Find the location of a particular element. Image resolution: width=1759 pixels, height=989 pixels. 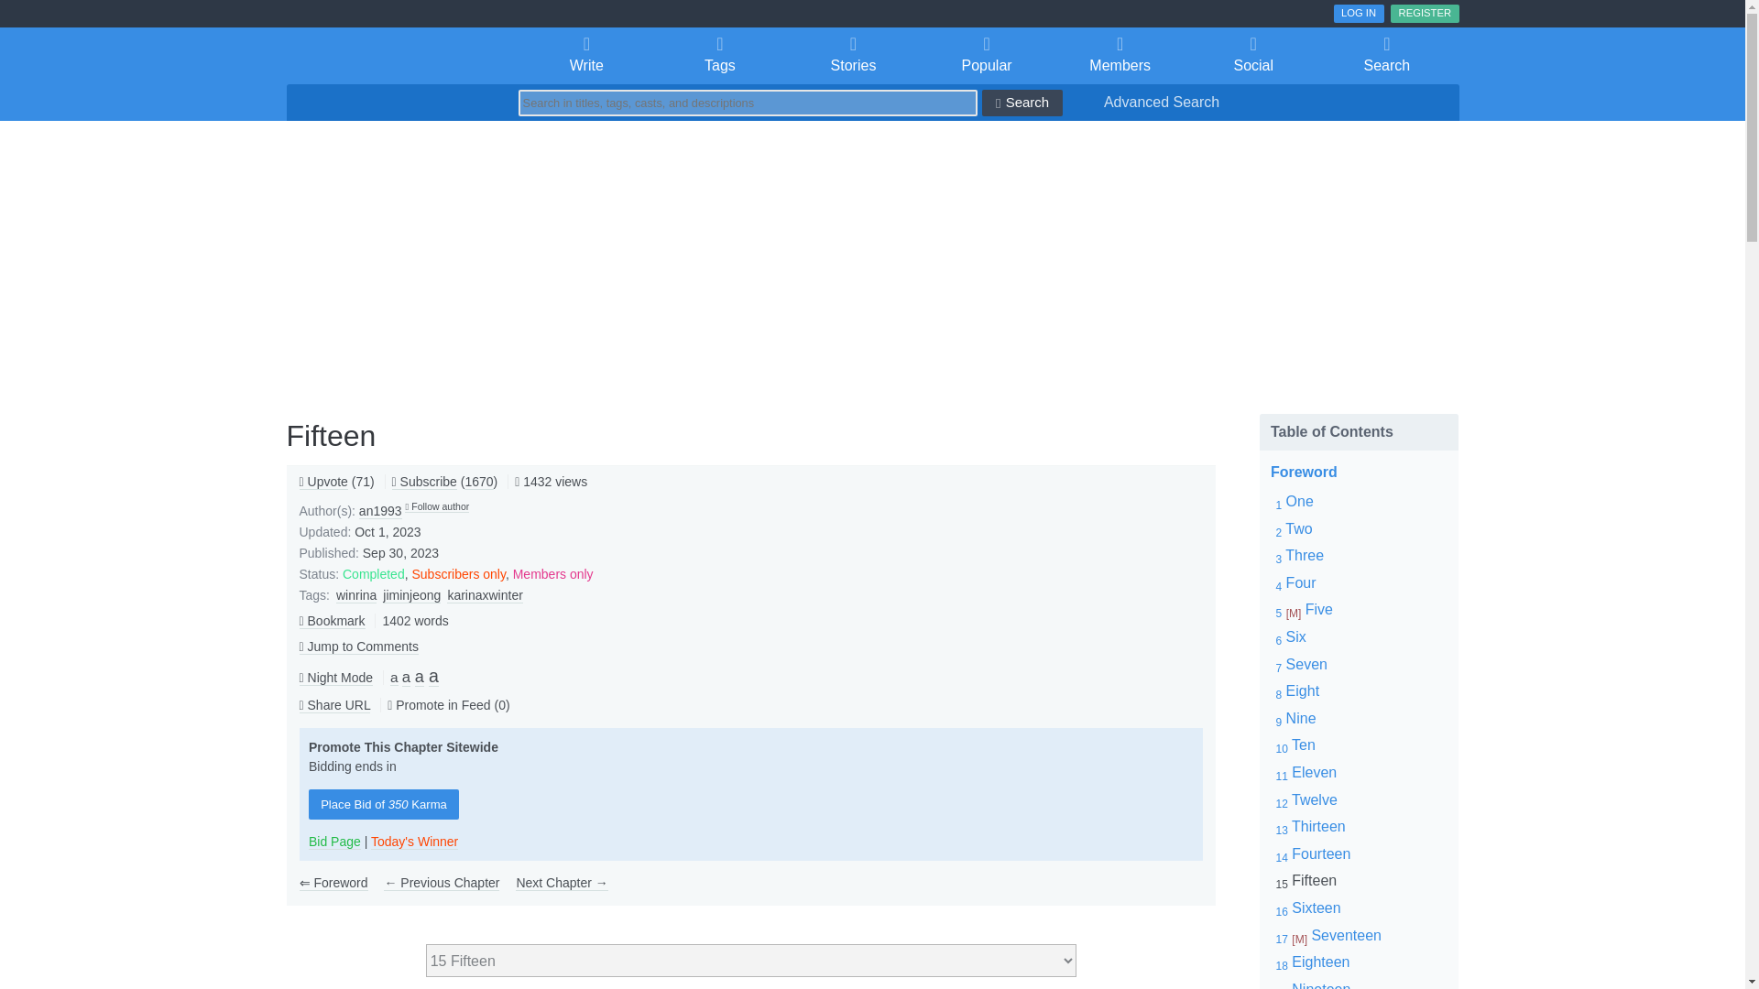

Popular is located at coordinates (987, 55).